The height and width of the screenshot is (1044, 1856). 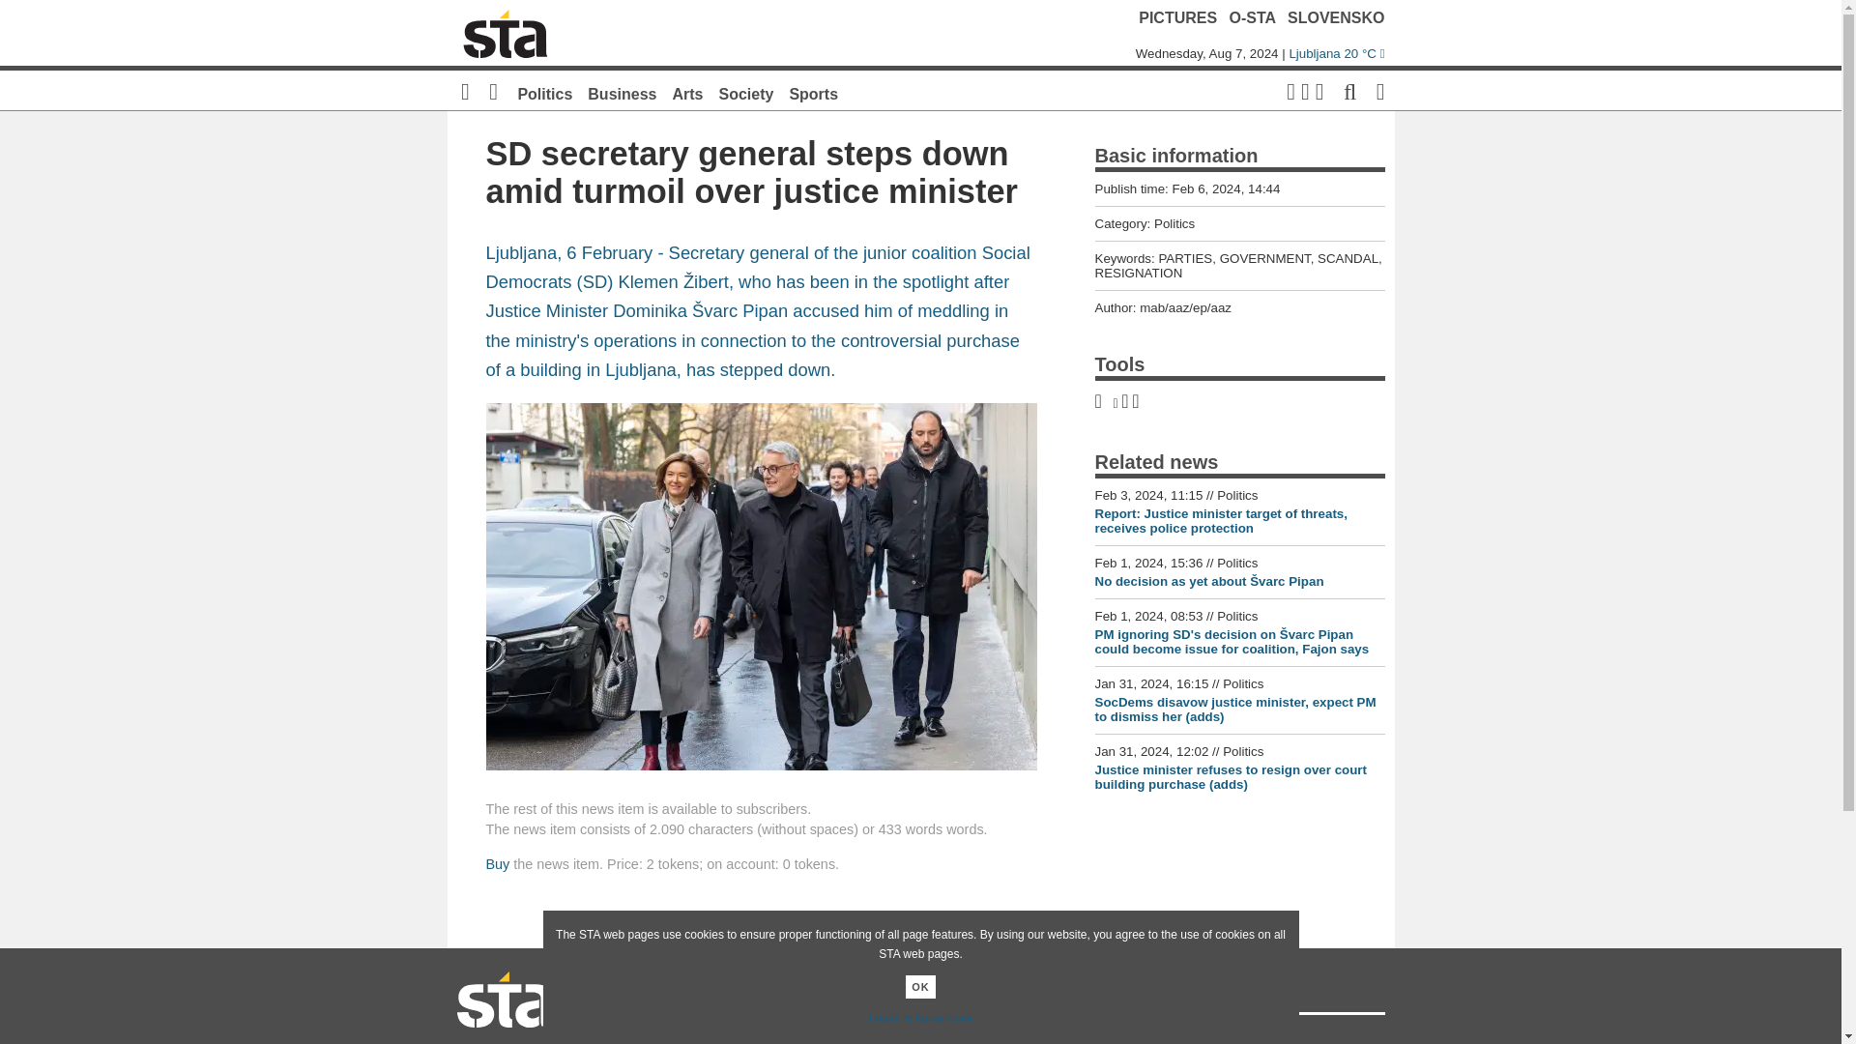 What do you see at coordinates (623, 93) in the screenshot?
I see `Business` at bounding box center [623, 93].